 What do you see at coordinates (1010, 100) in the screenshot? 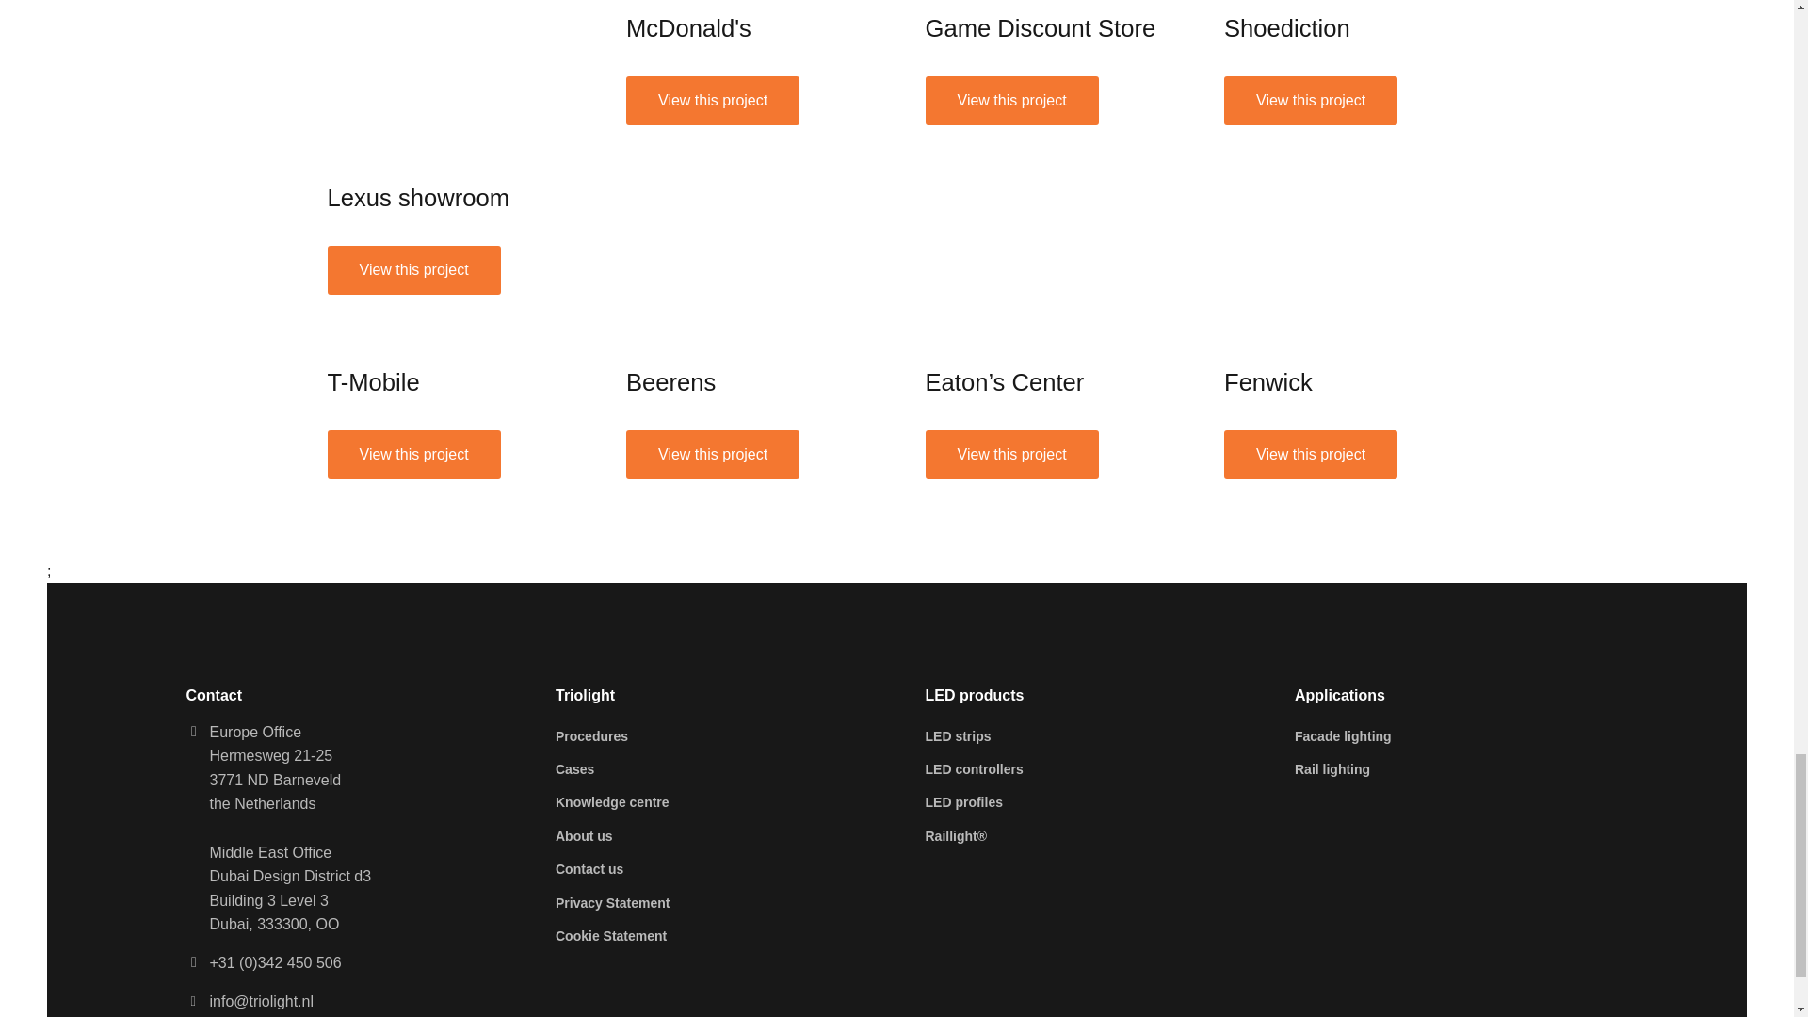
I see `Game Discount Store` at bounding box center [1010, 100].